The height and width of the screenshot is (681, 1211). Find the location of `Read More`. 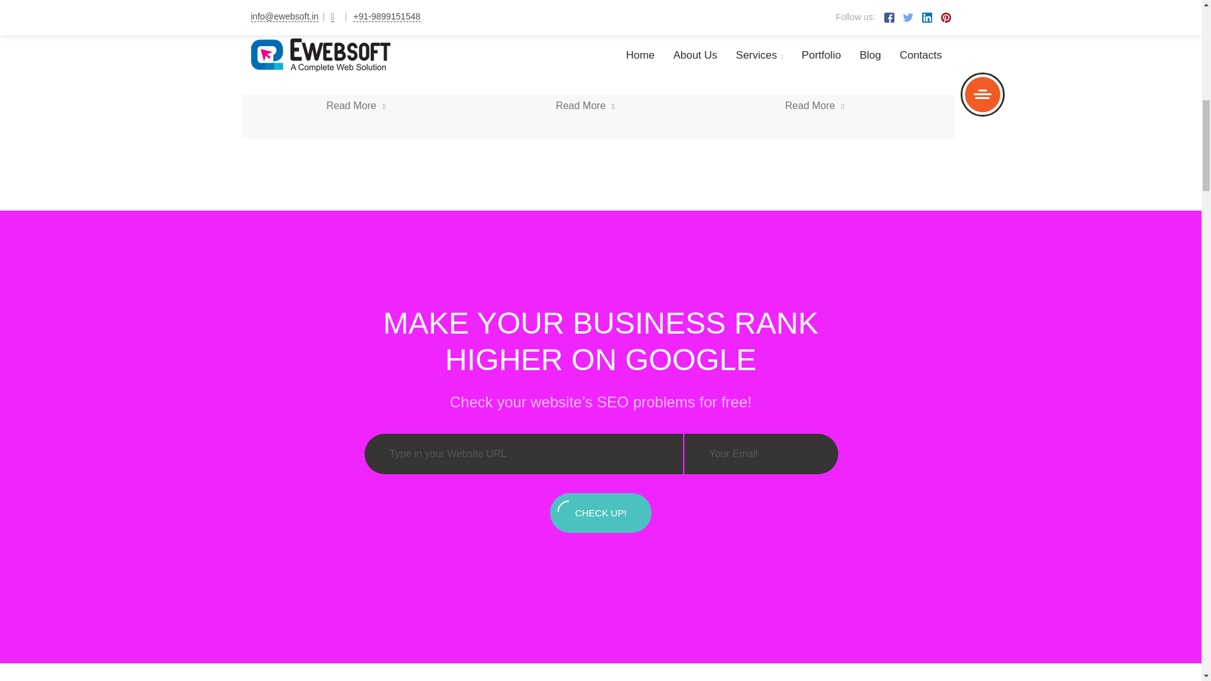

Read More is located at coordinates (609, 25).